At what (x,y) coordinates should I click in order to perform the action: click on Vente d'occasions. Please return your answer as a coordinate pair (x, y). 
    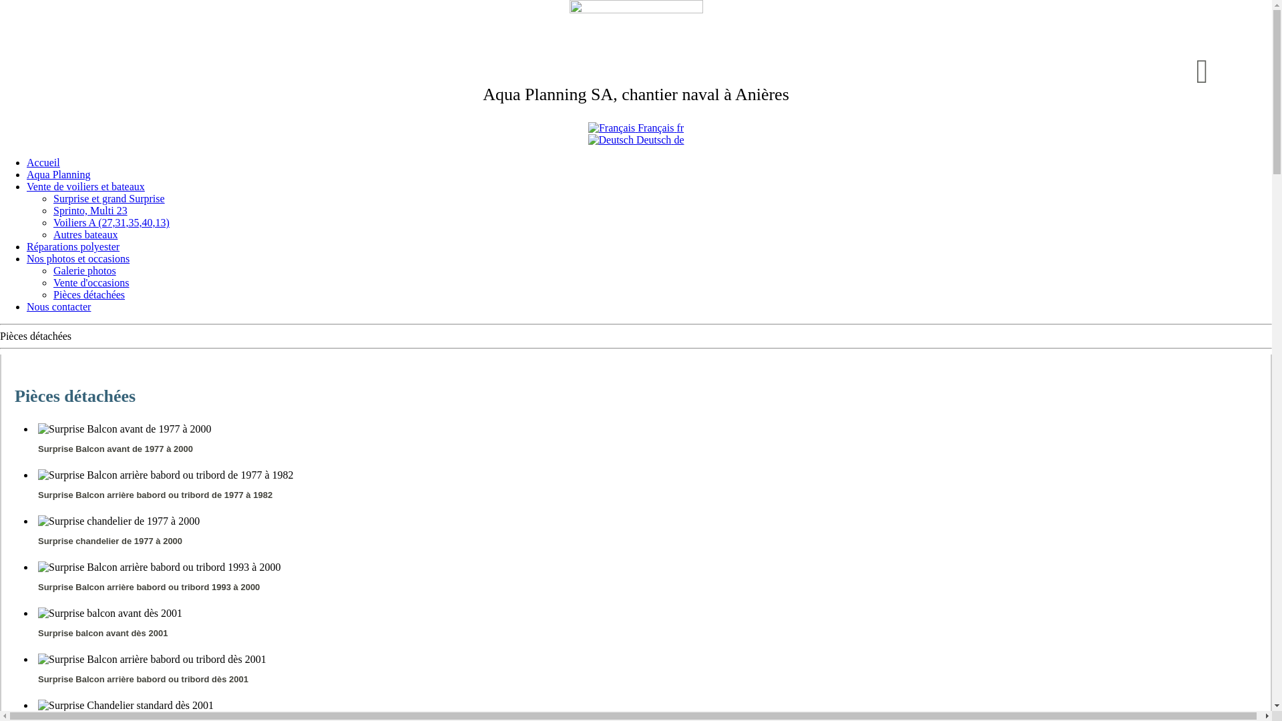
    Looking at the image, I should click on (91, 283).